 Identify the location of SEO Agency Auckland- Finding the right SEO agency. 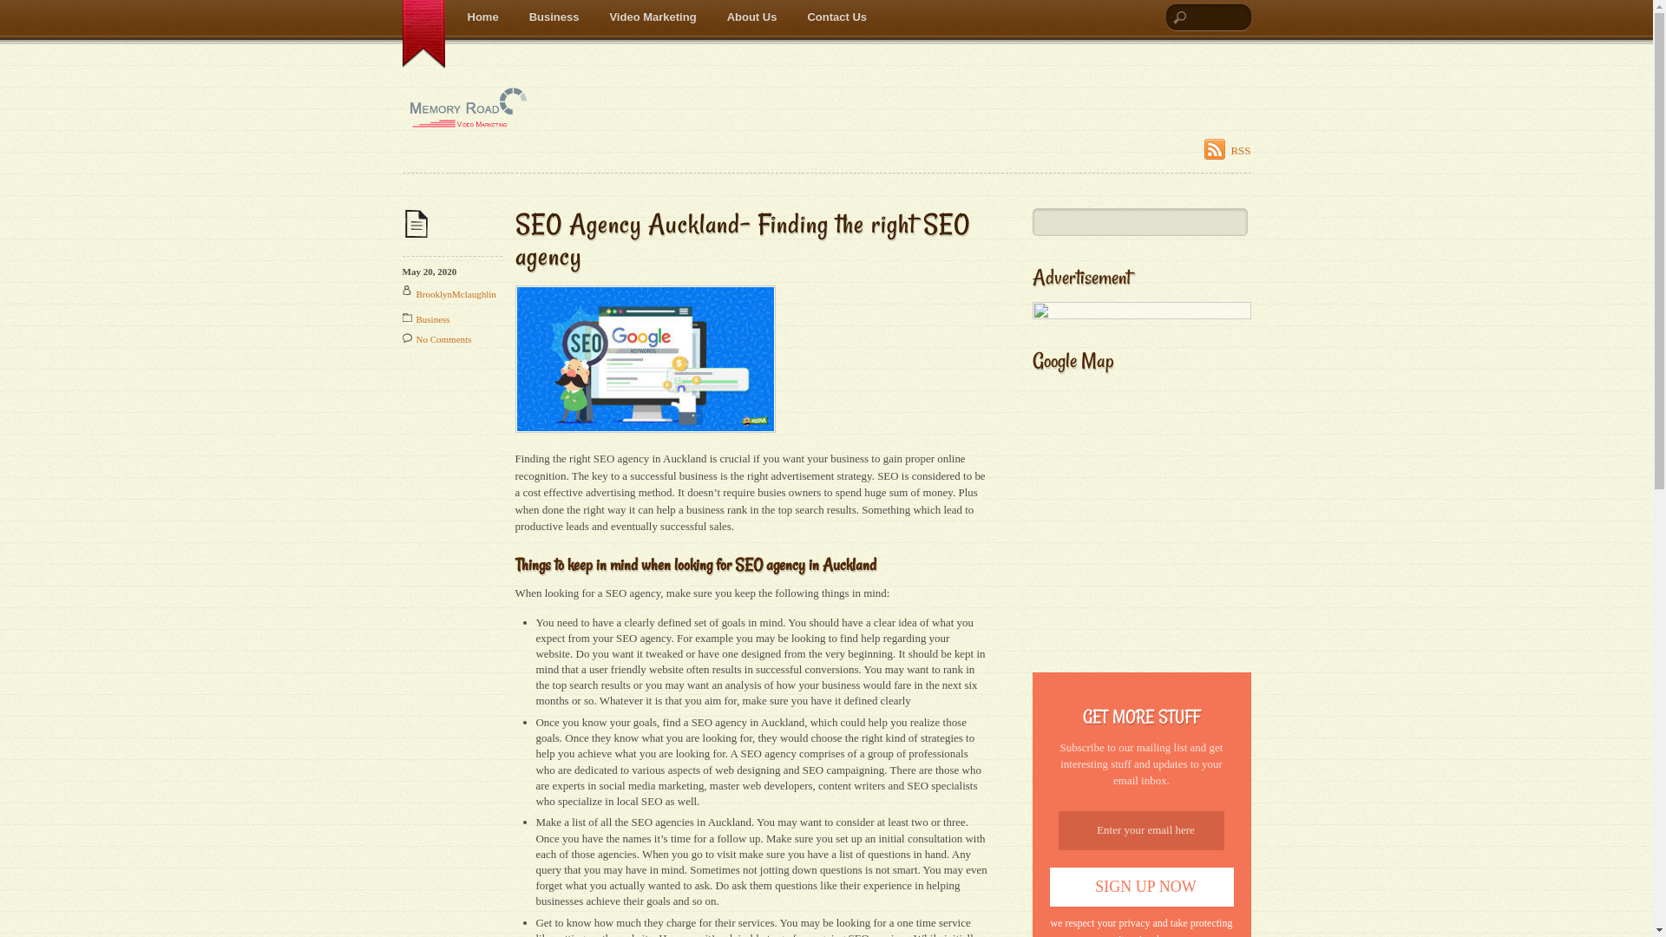
(743, 240).